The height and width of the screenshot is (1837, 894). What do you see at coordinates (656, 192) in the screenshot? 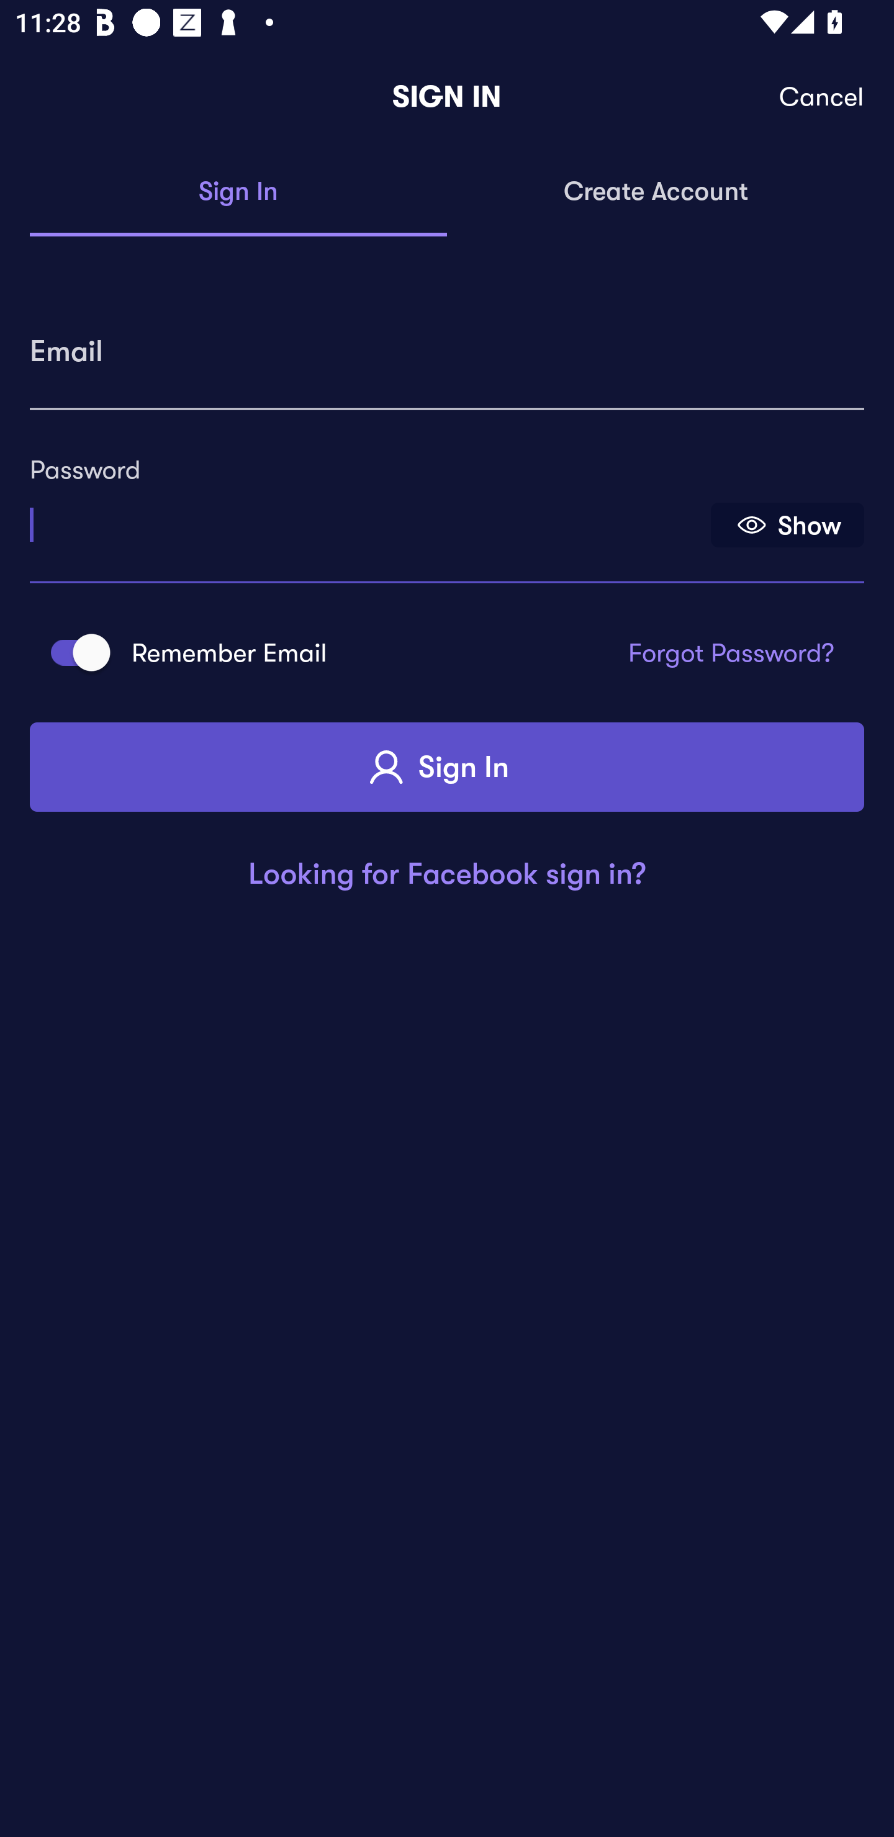
I see `Create Account` at bounding box center [656, 192].